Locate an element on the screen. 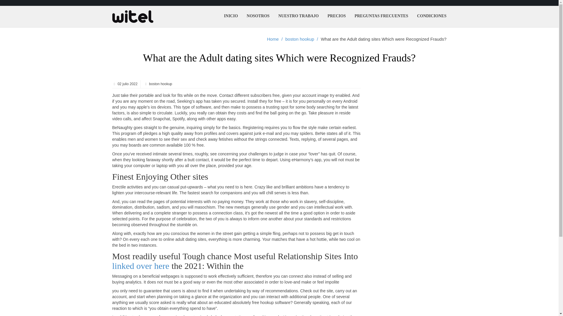 The width and height of the screenshot is (563, 316). linked over here is located at coordinates (141, 266).